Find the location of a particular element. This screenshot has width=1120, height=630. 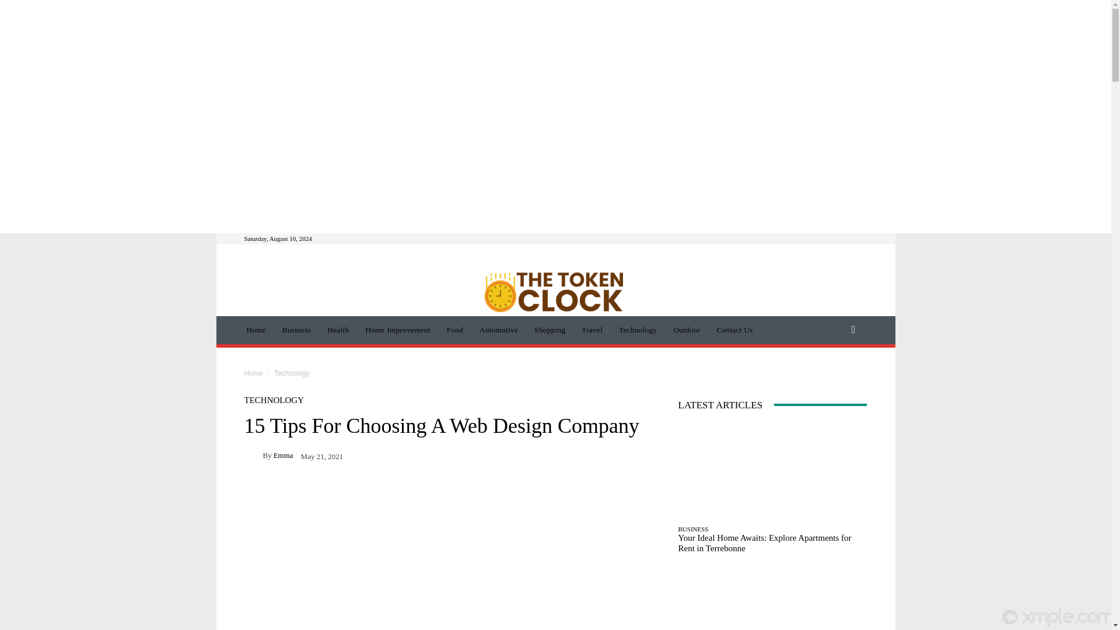

Home is located at coordinates (253, 373).